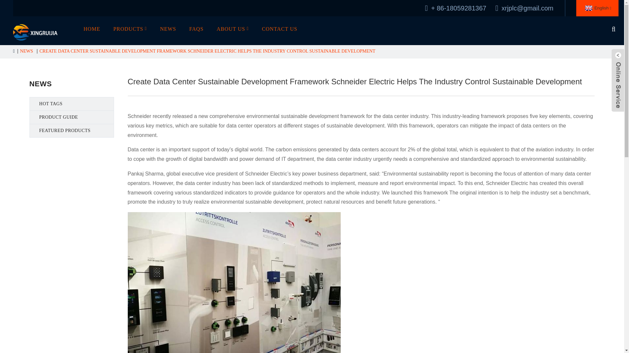 This screenshot has height=353, width=629. I want to click on FAQS, so click(197, 29).